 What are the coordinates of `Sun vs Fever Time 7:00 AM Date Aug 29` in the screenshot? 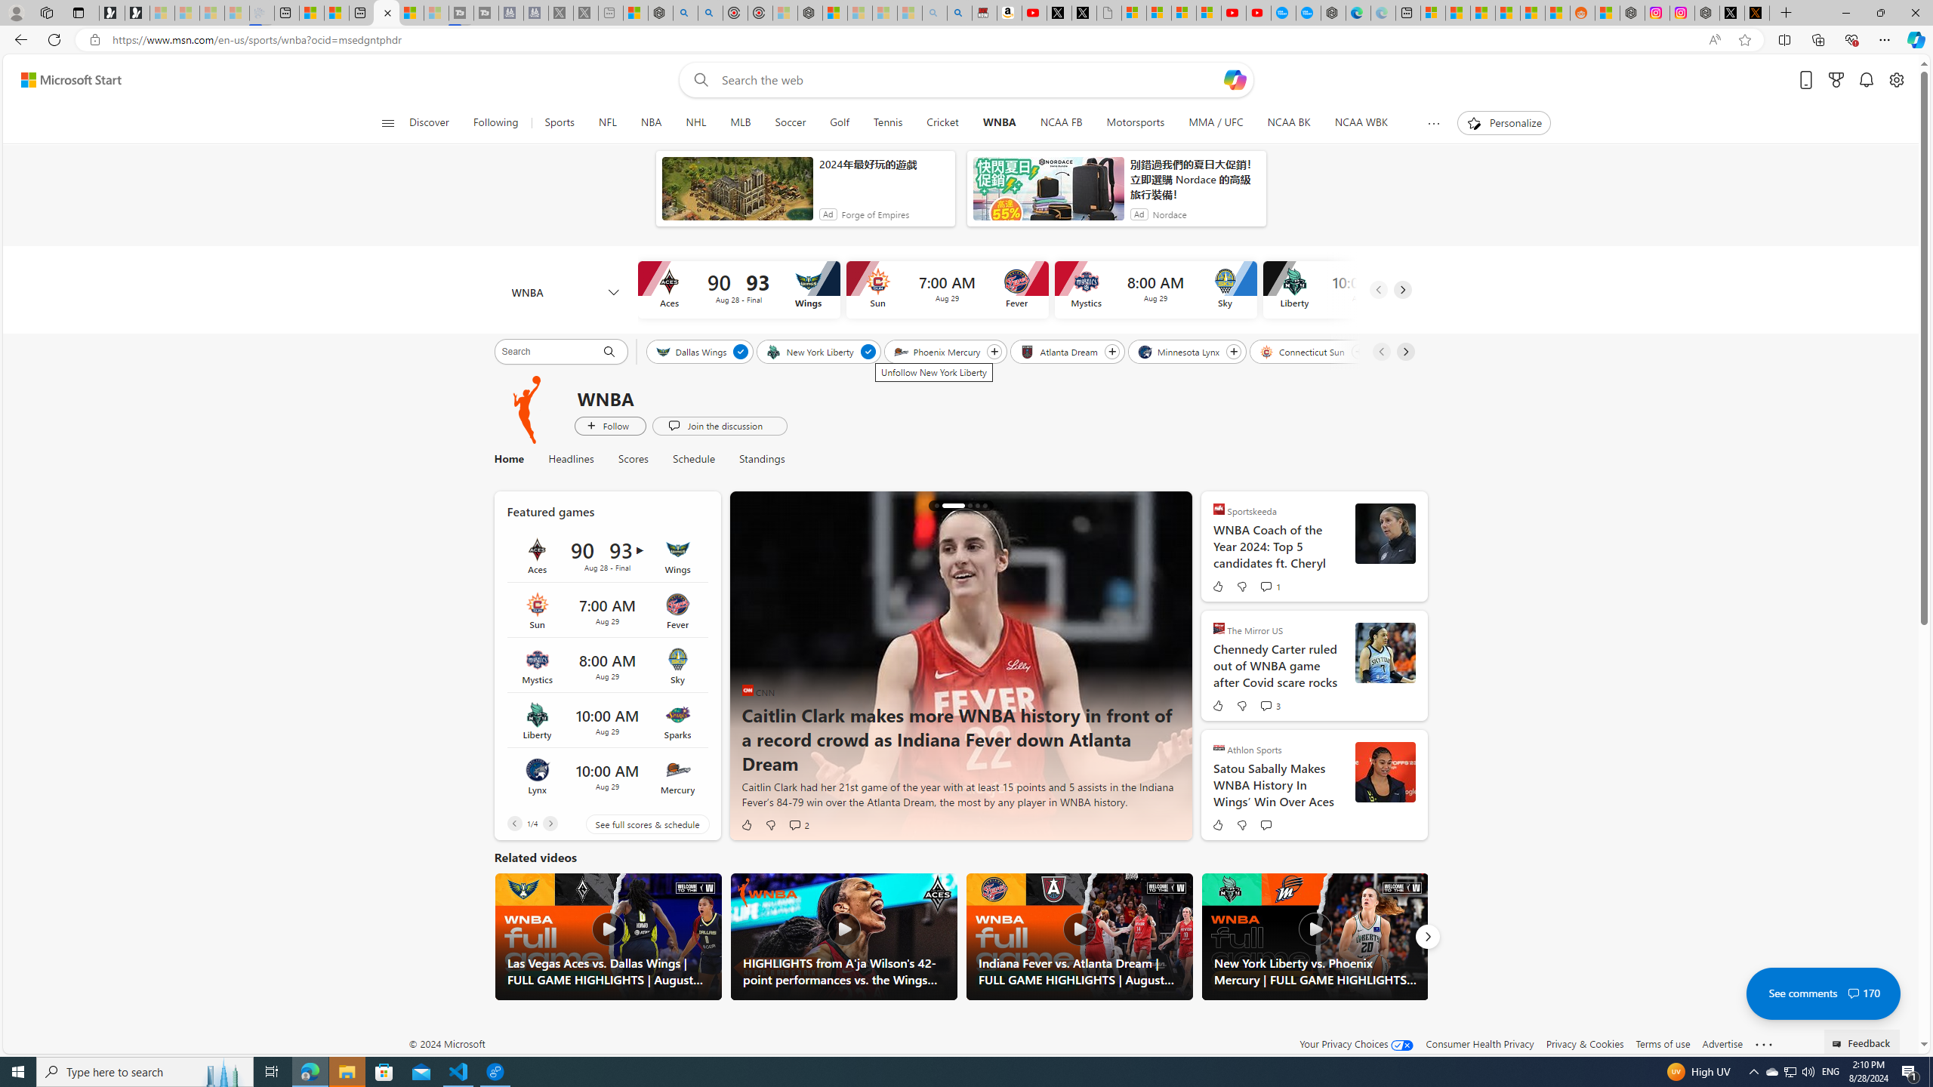 It's located at (606, 610).